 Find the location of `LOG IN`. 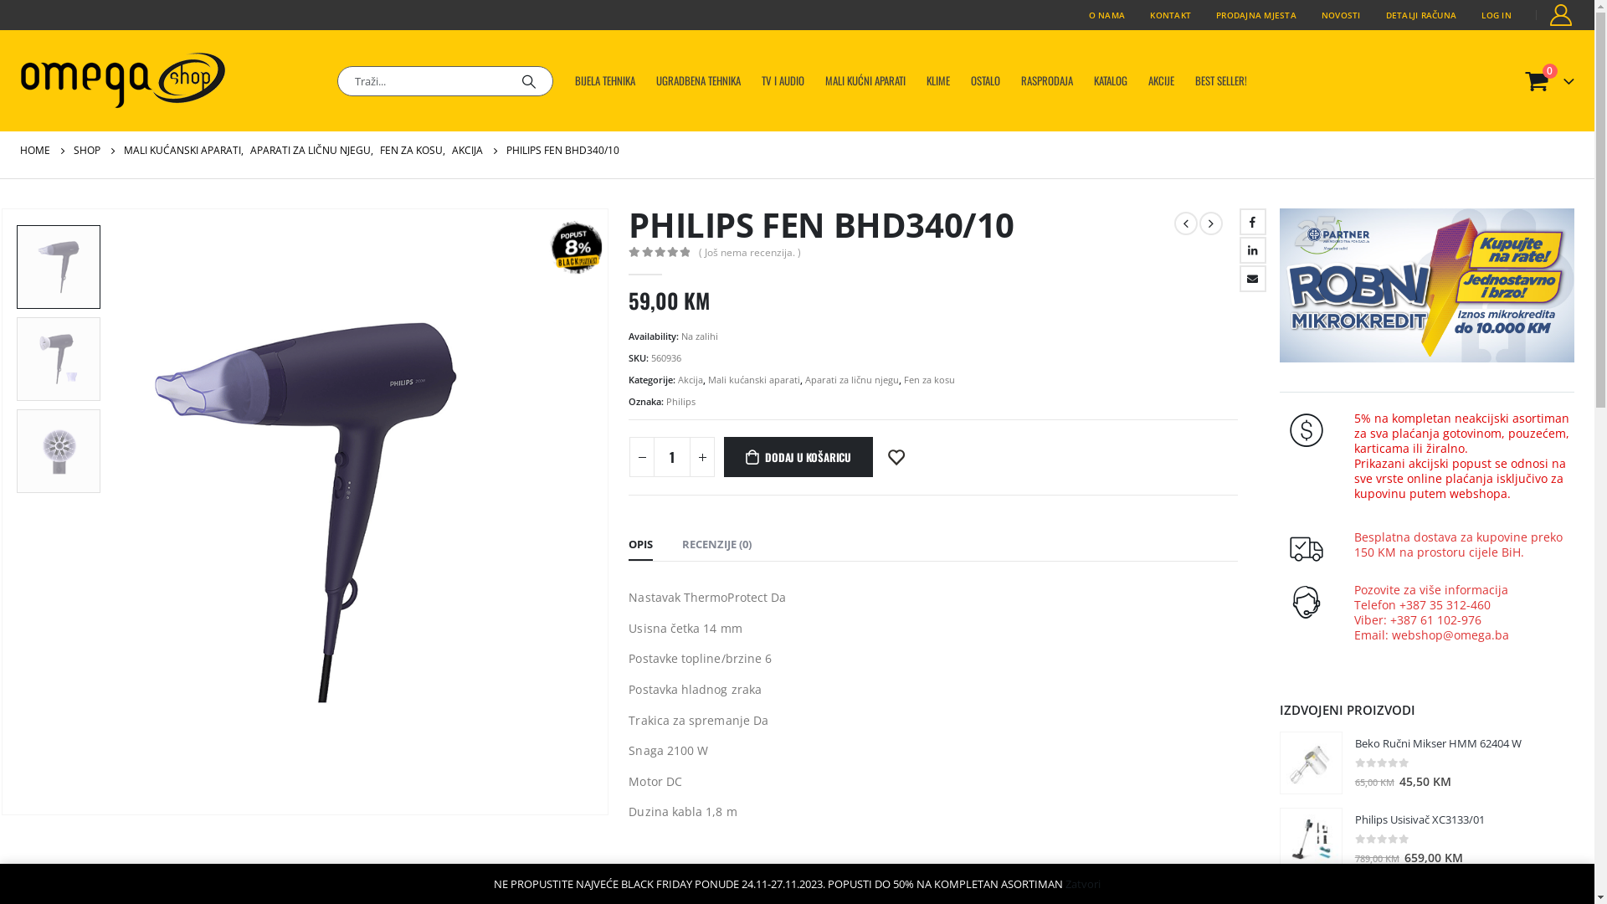

LOG IN is located at coordinates (1497, 15).